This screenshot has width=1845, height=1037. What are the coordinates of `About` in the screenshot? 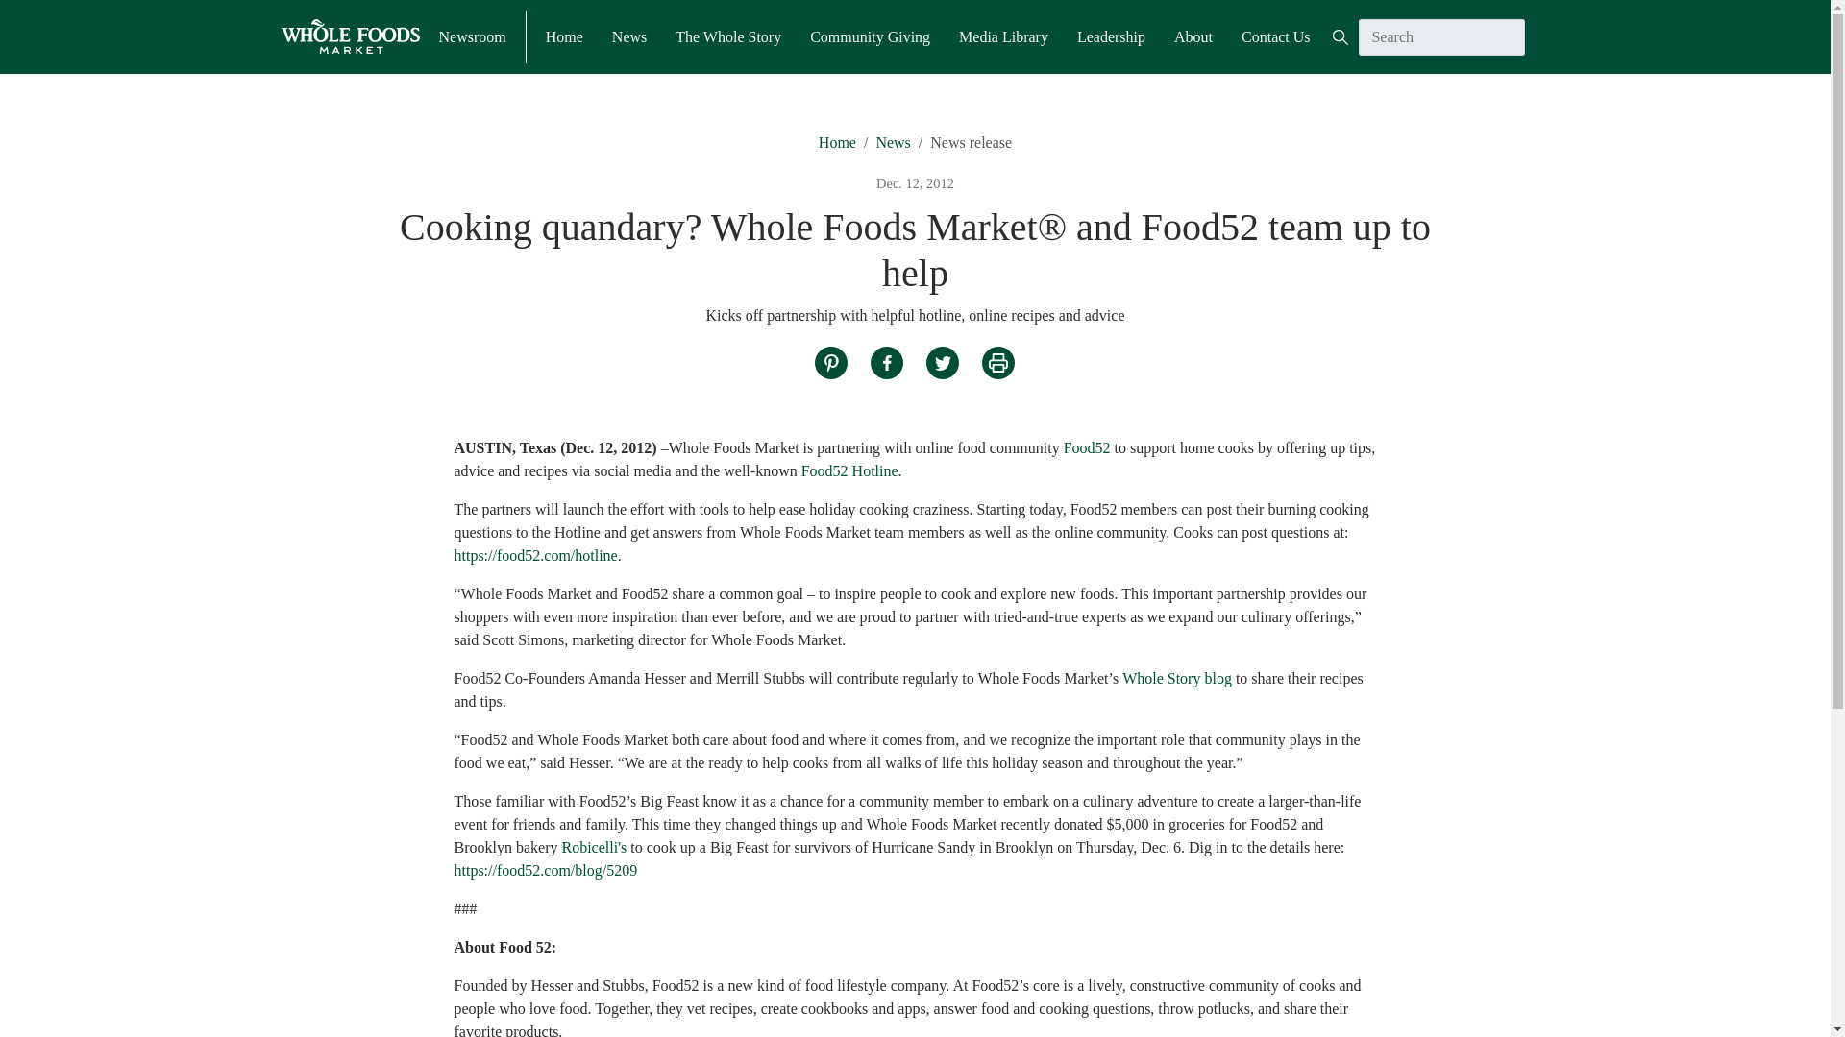 It's located at (1193, 36).